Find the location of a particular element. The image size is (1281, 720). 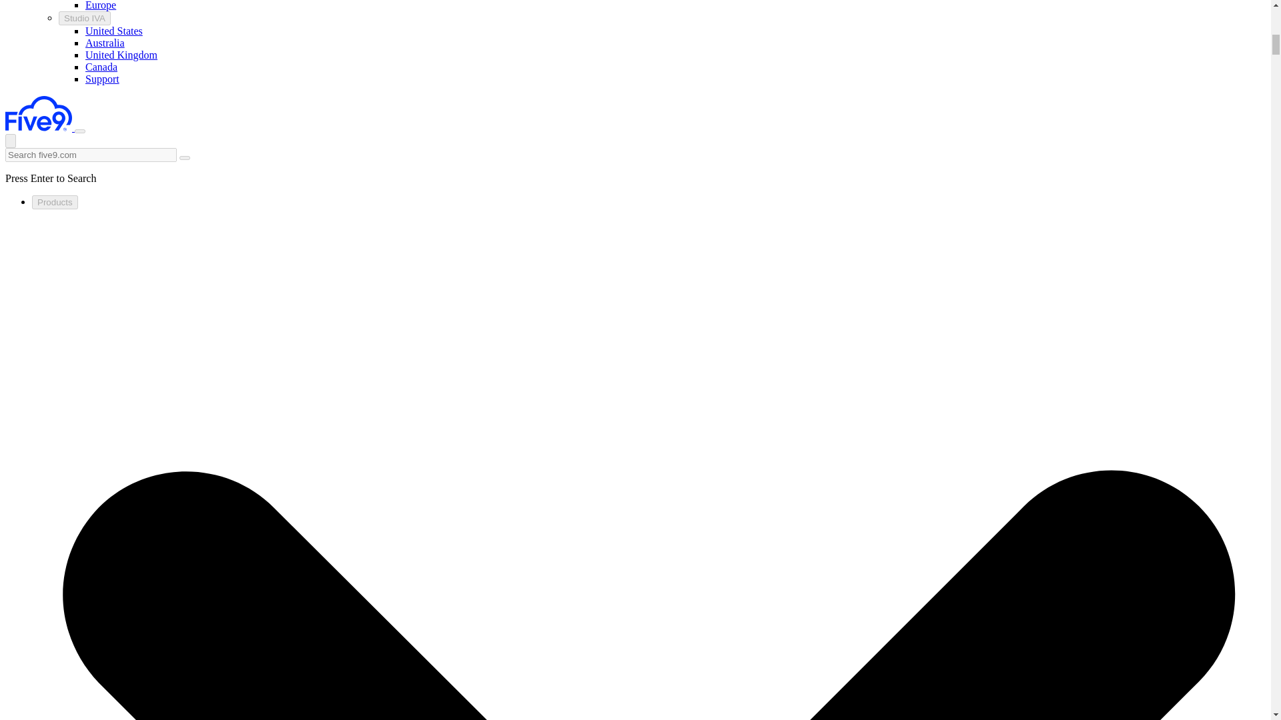

Enter the terms you wish to search for. is located at coordinates (91, 155).